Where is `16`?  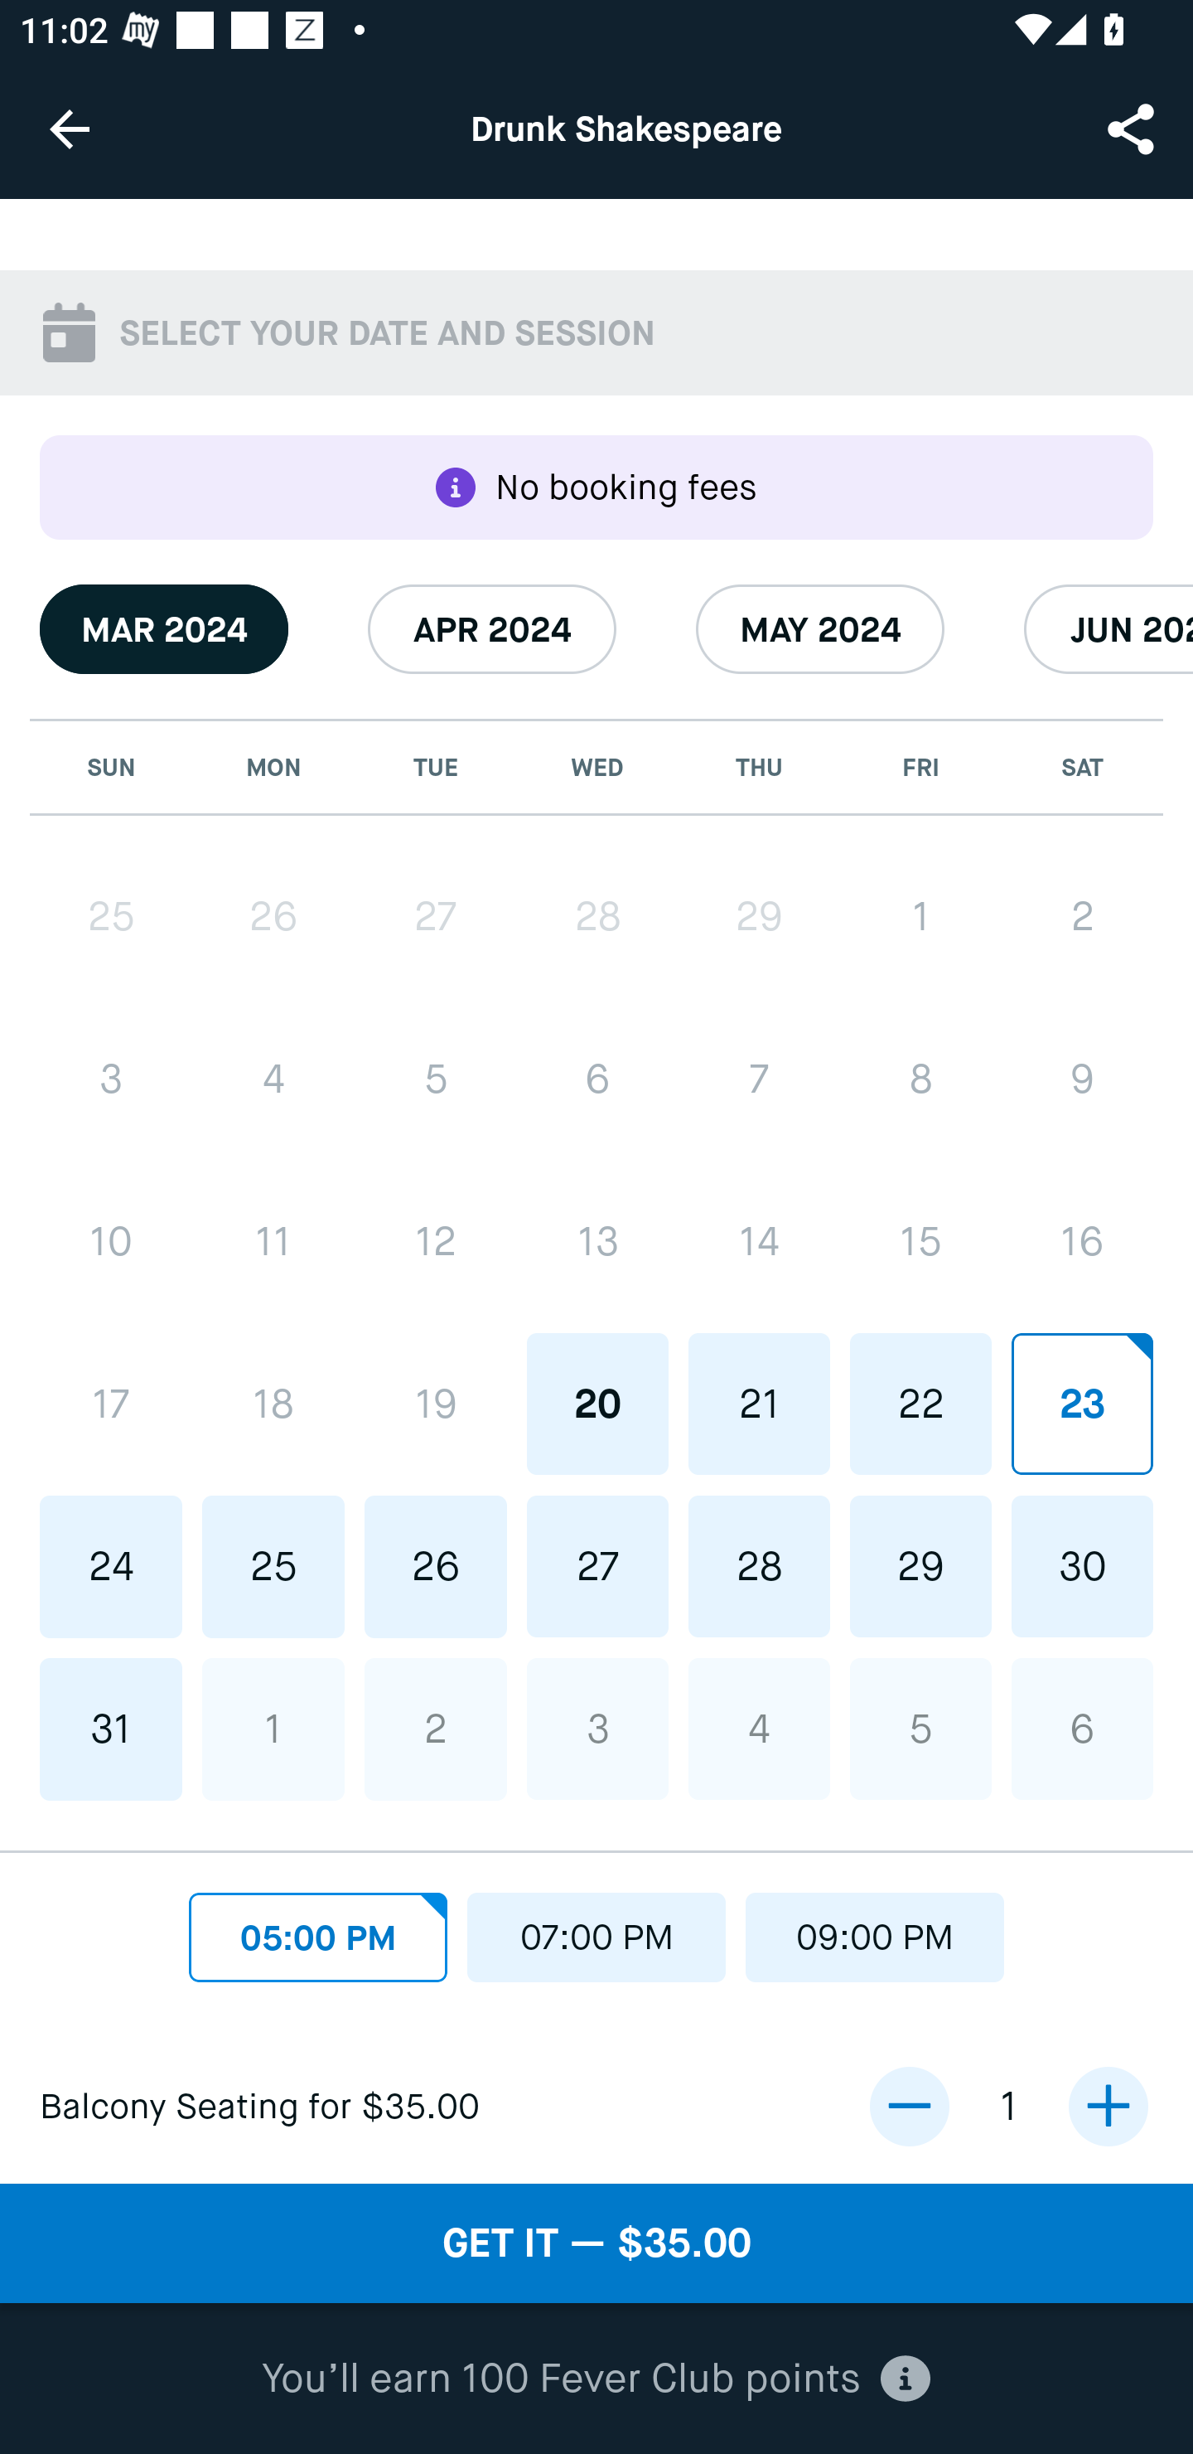
16 is located at coordinates (1082, 1241).